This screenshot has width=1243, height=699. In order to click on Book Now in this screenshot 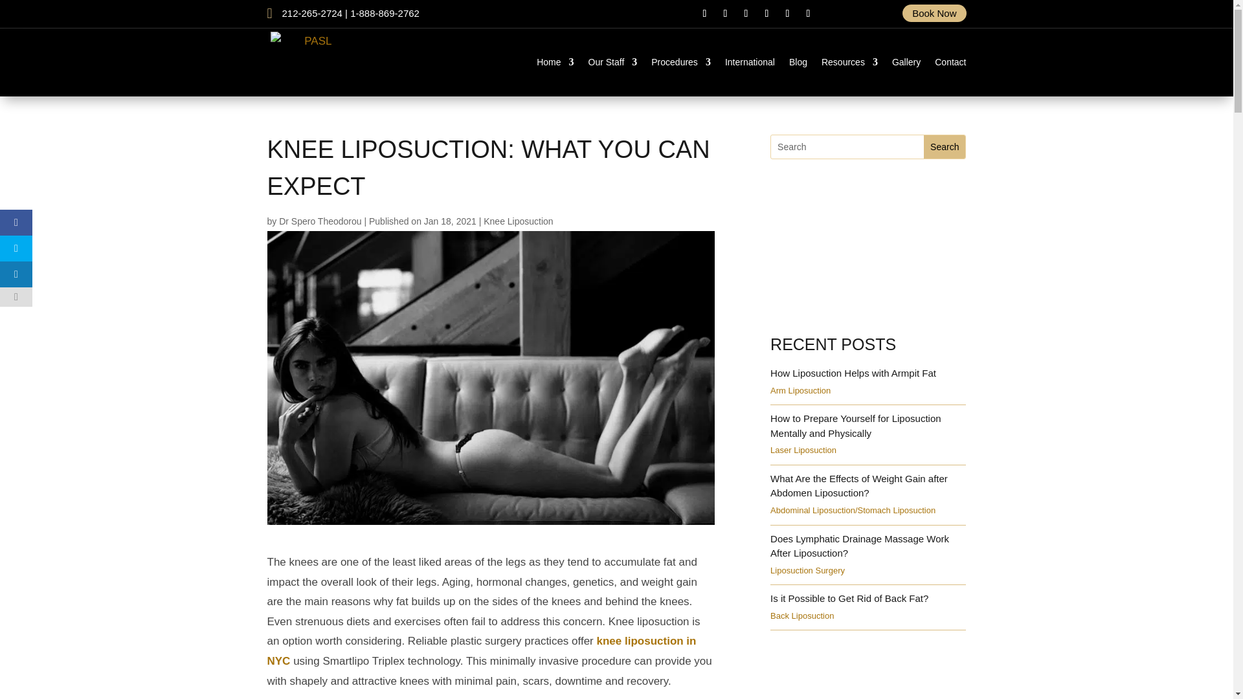, I will do `click(934, 13)`.